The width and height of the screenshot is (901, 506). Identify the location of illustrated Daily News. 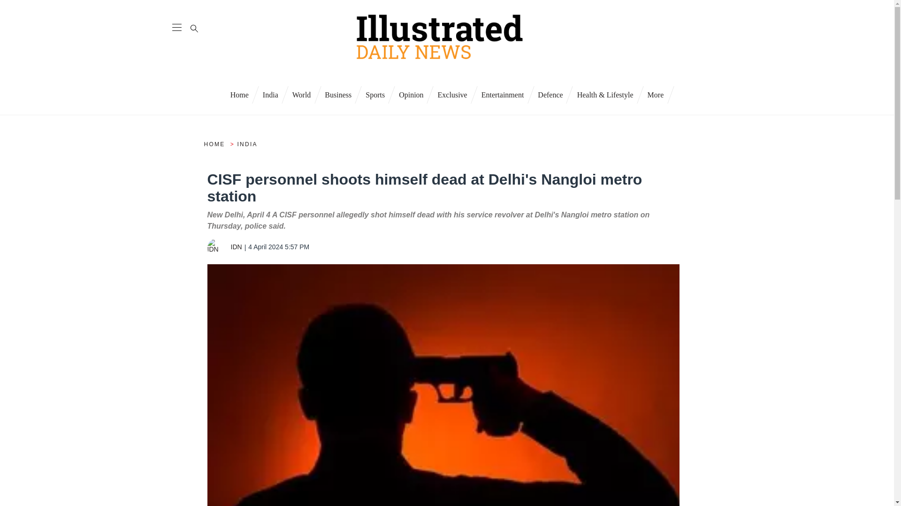
(439, 37).